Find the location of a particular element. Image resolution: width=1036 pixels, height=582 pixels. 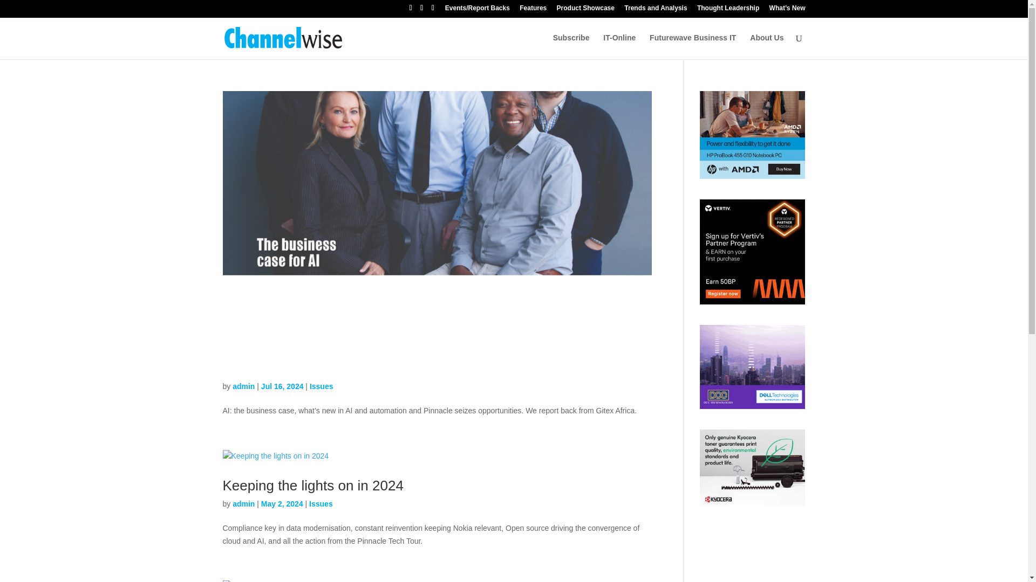

Posts by admin is located at coordinates (243, 386).